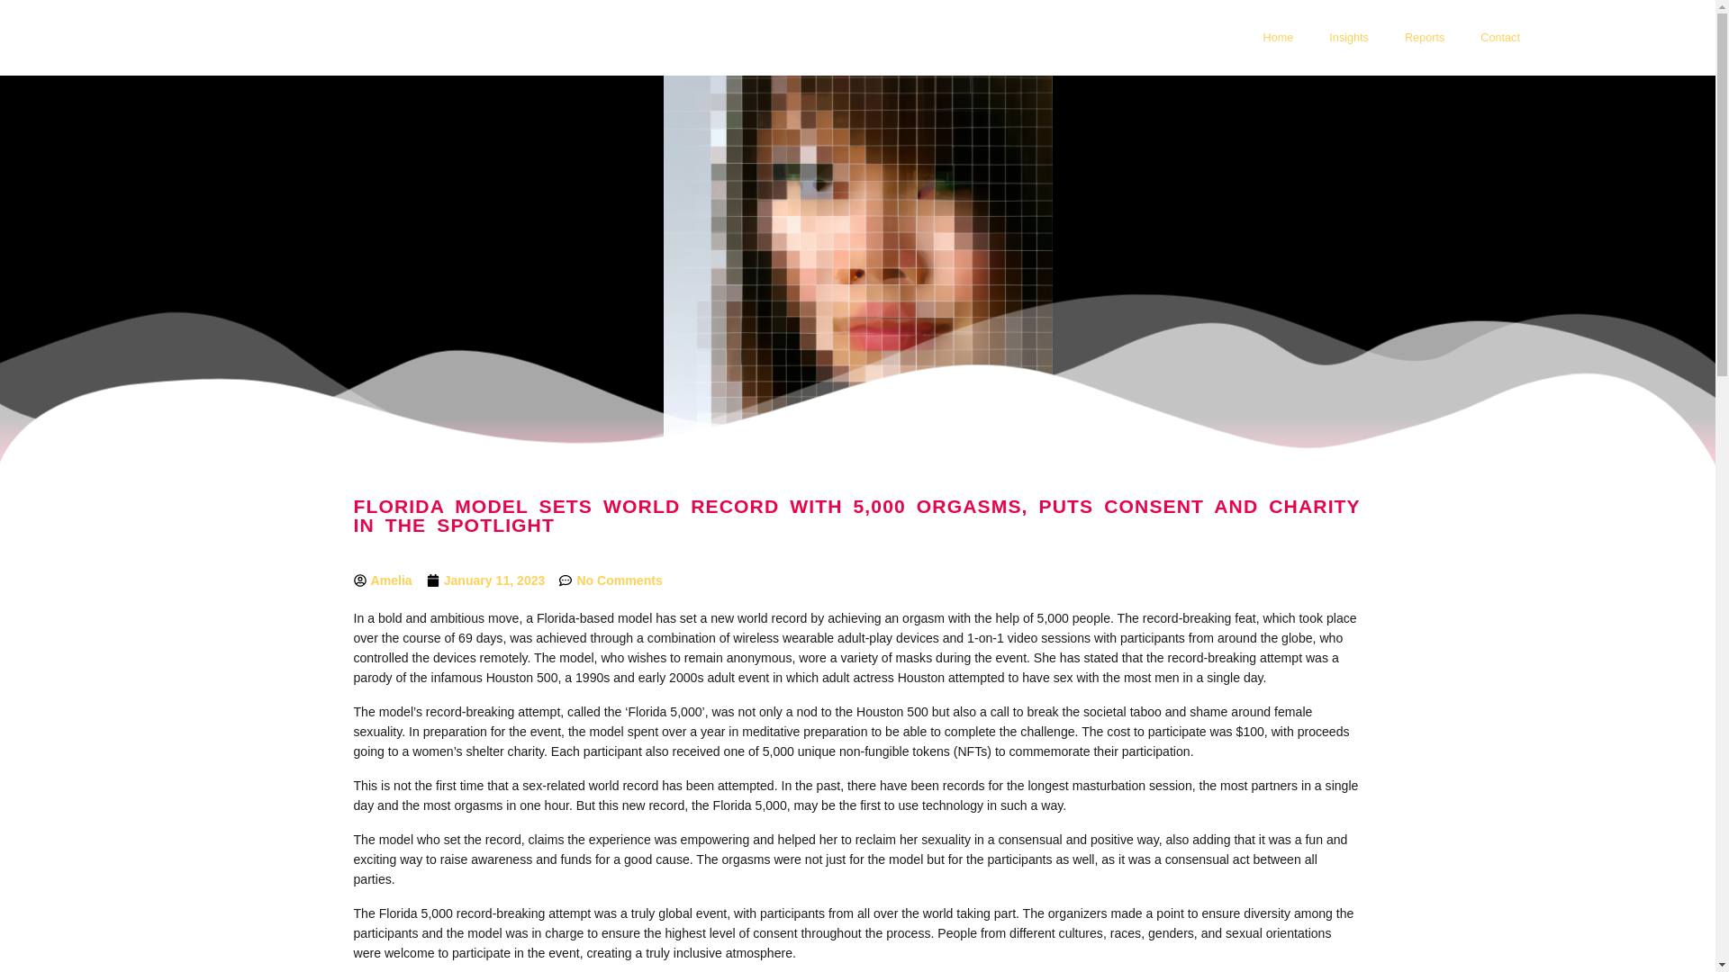  What do you see at coordinates (1500, 38) in the screenshot?
I see `Contact` at bounding box center [1500, 38].